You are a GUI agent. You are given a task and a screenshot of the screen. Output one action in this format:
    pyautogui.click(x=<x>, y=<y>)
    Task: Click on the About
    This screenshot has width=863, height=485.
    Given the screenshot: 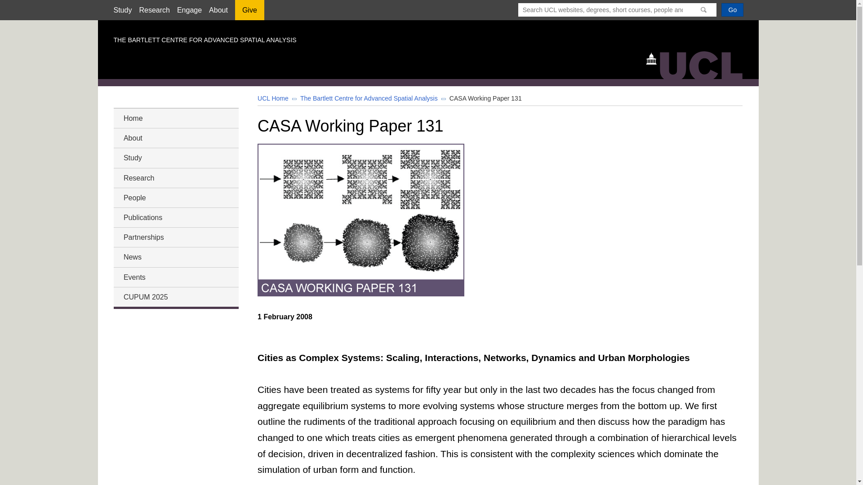 What is the action you would take?
    pyautogui.click(x=218, y=10)
    